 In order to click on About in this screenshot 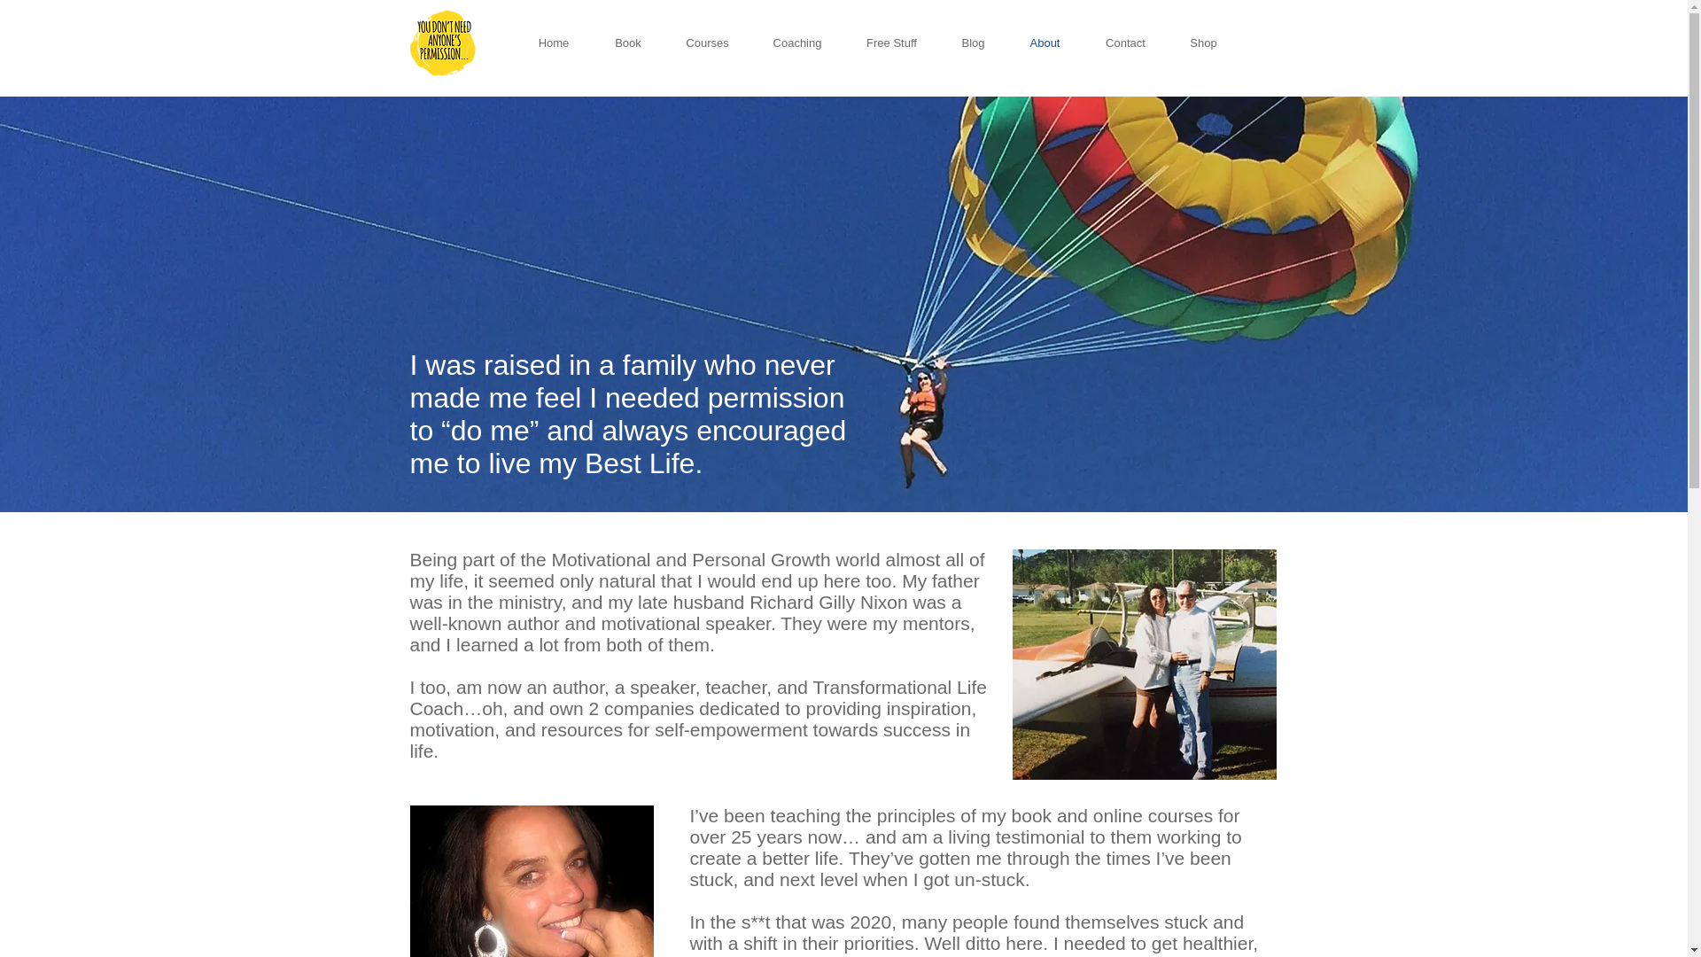, I will do `click(1044, 43)`.